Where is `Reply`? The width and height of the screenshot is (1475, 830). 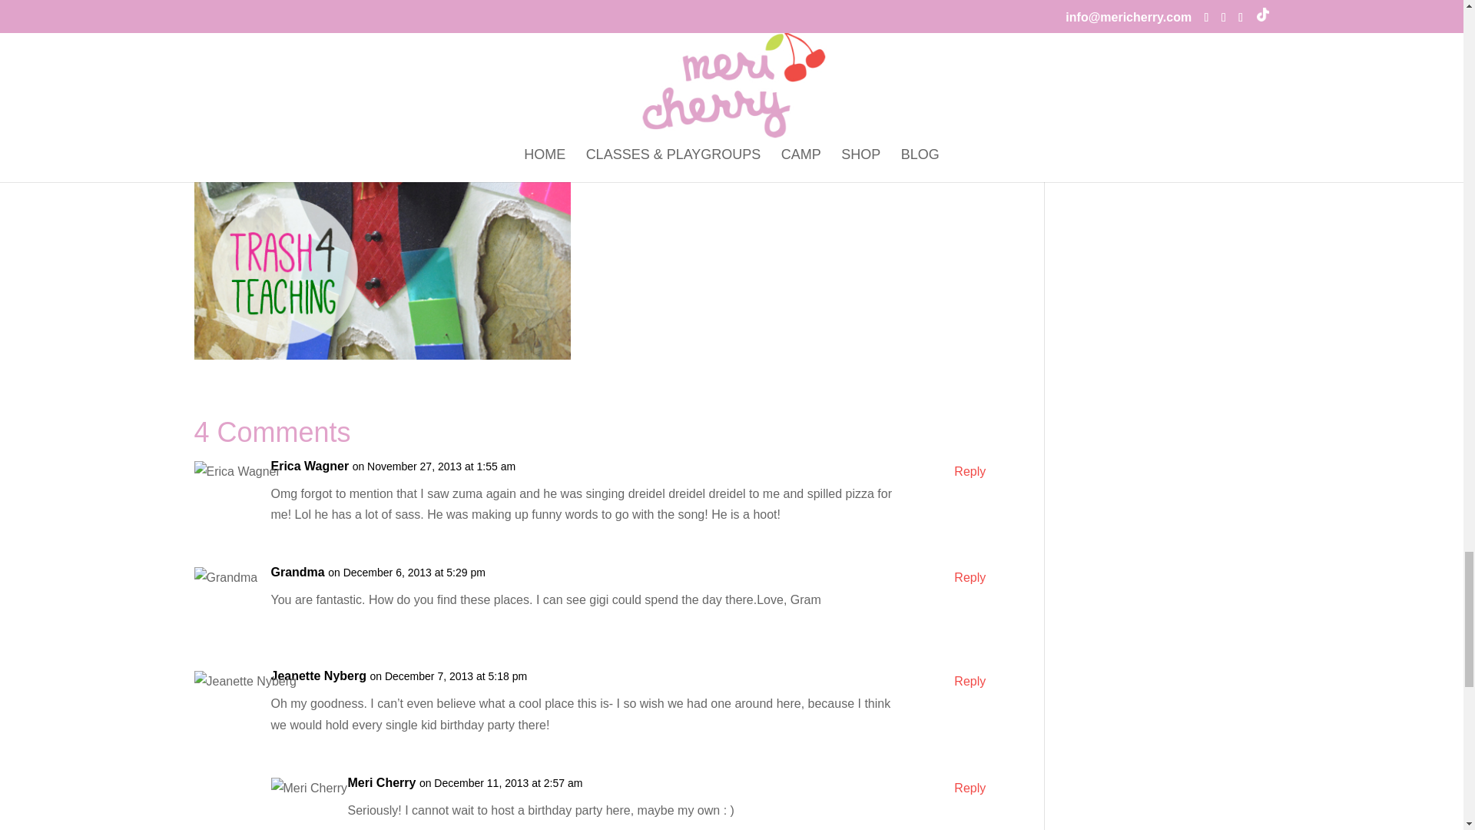
Reply is located at coordinates (970, 472).